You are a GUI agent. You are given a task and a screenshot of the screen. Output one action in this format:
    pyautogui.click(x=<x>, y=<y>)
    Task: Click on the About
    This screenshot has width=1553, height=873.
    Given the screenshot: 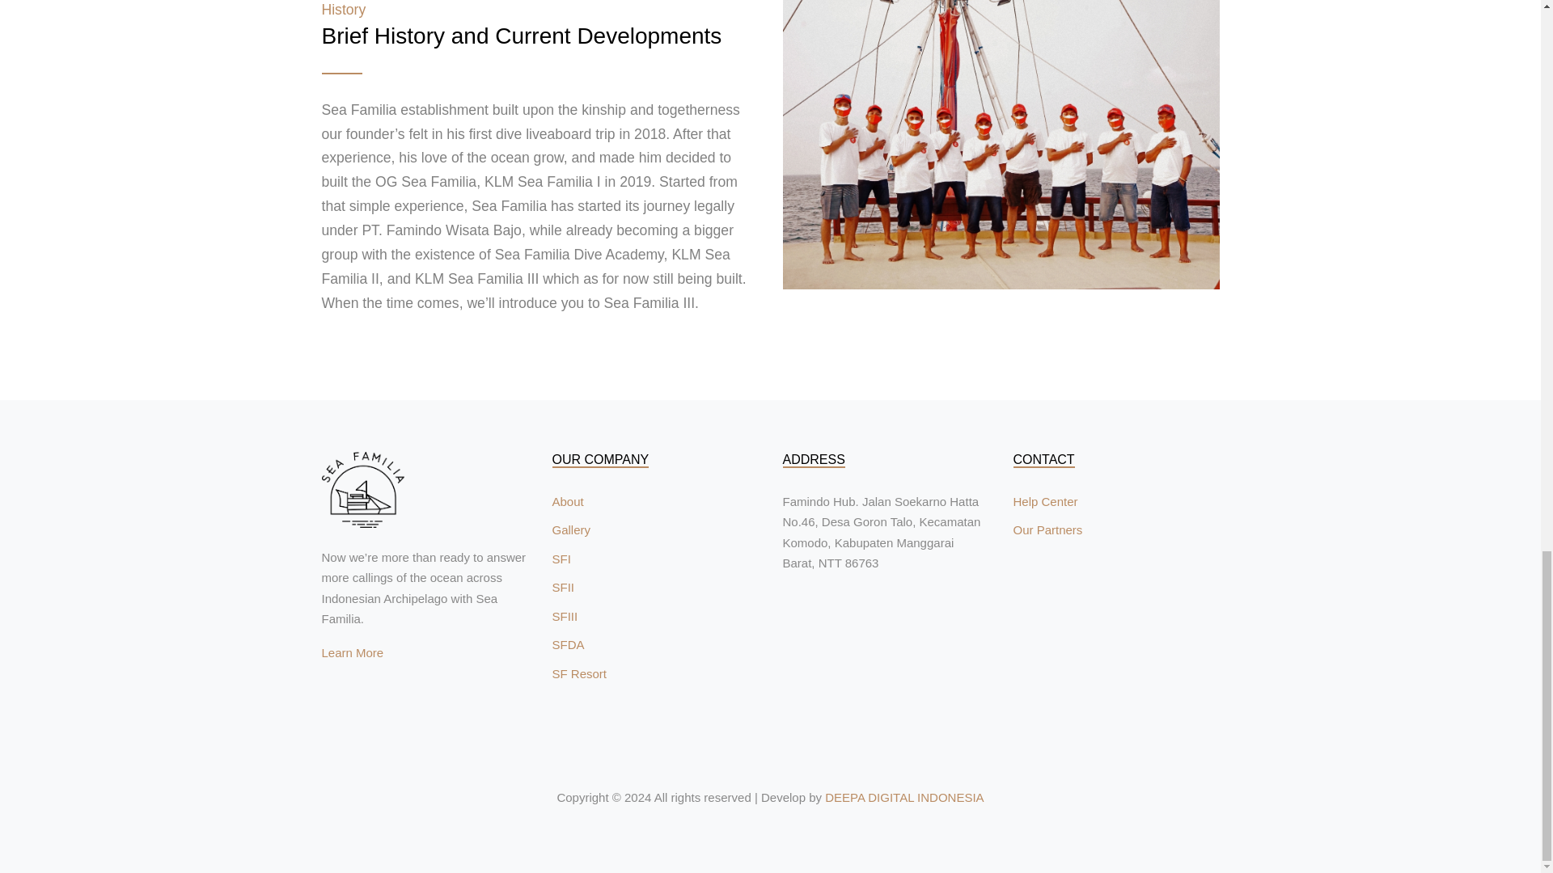 What is the action you would take?
    pyautogui.click(x=567, y=501)
    